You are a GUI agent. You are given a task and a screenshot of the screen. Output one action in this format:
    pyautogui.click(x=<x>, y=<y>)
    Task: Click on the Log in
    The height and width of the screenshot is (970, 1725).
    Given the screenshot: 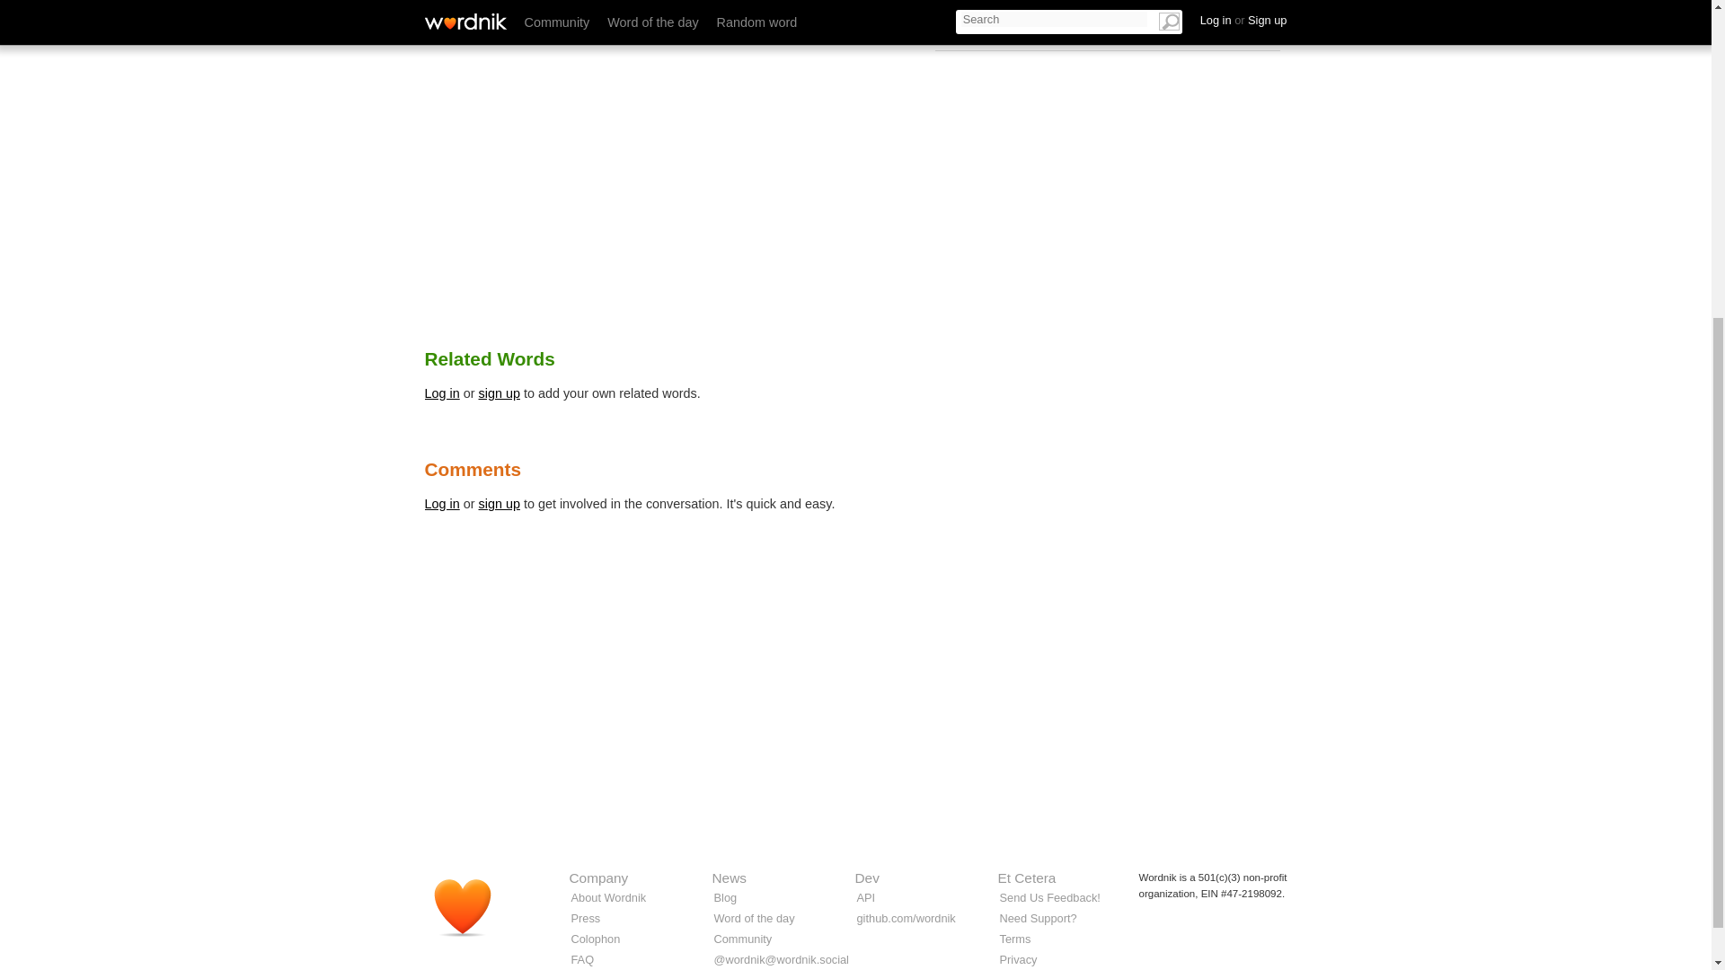 What is the action you would take?
    pyautogui.click(x=441, y=503)
    